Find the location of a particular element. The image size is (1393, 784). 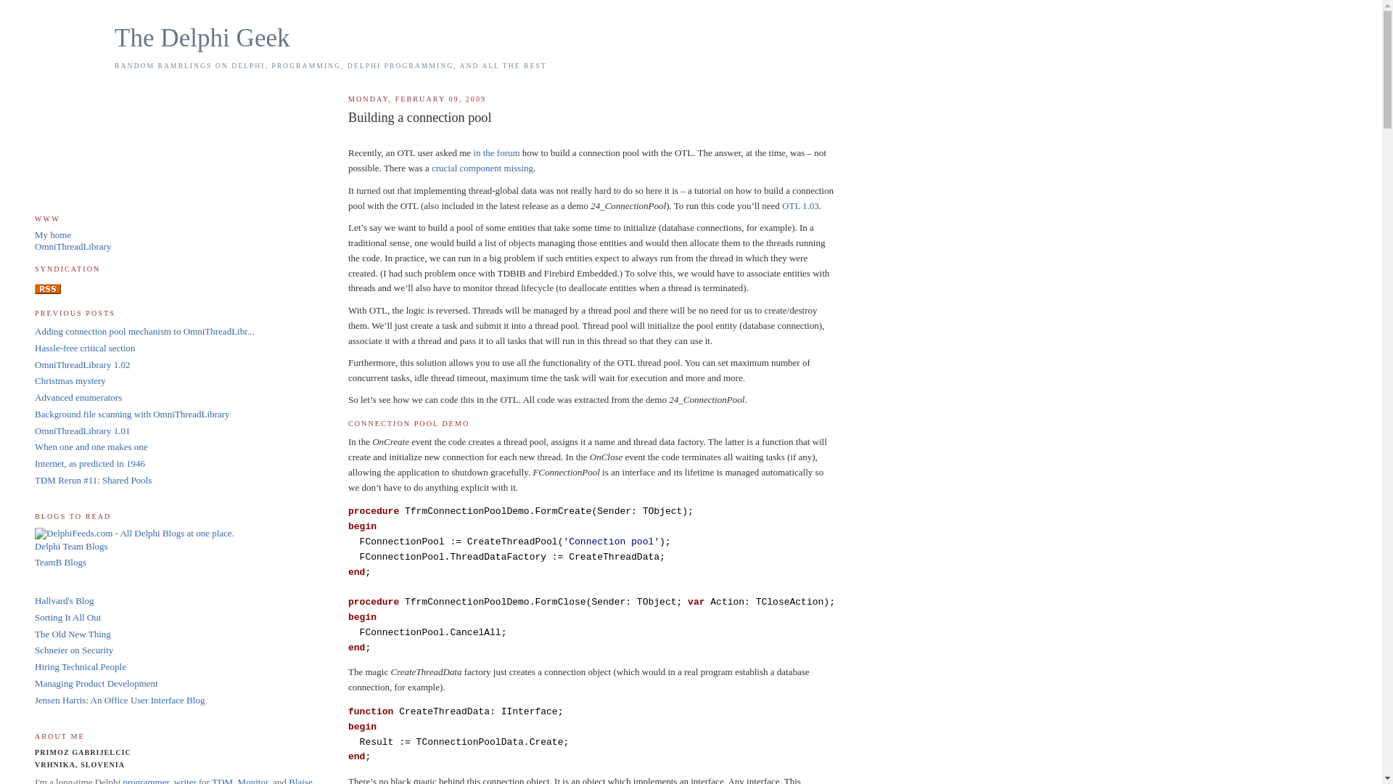

Internet, as predicted in 1946 is located at coordinates (90, 463).